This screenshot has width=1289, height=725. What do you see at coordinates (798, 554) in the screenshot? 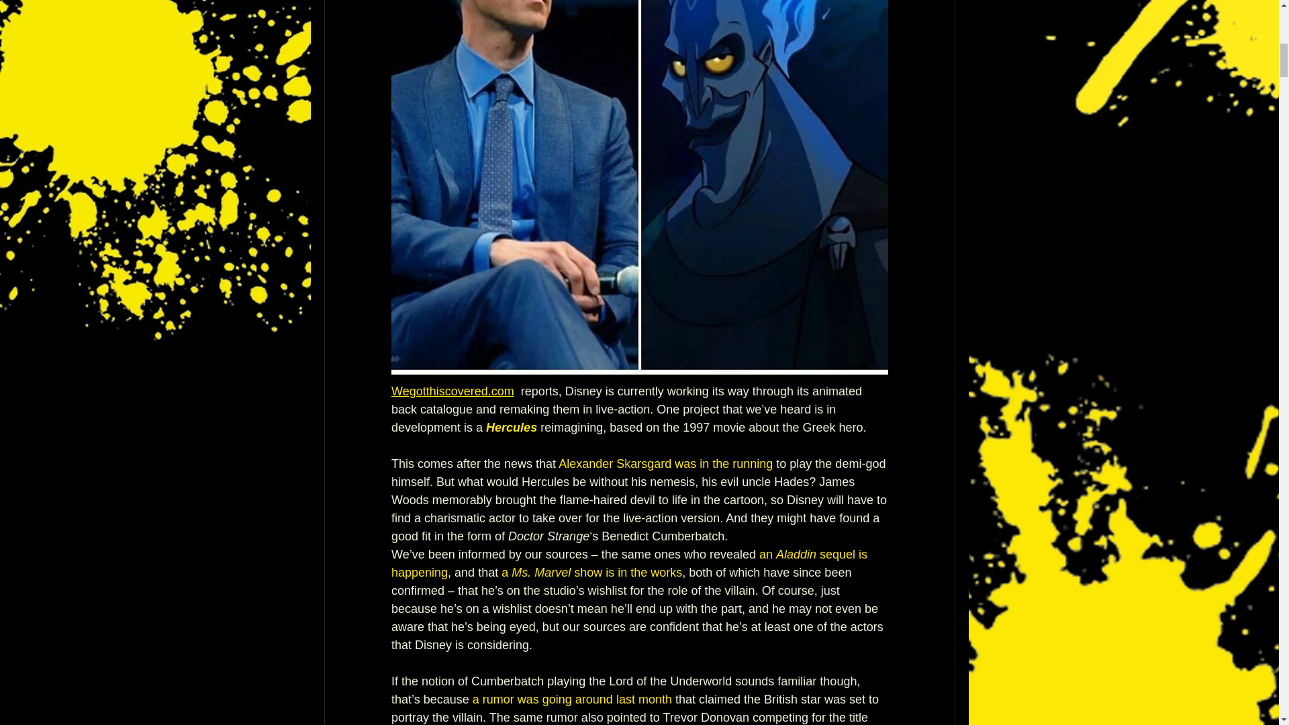
I see `Aladdin ` at bounding box center [798, 554].